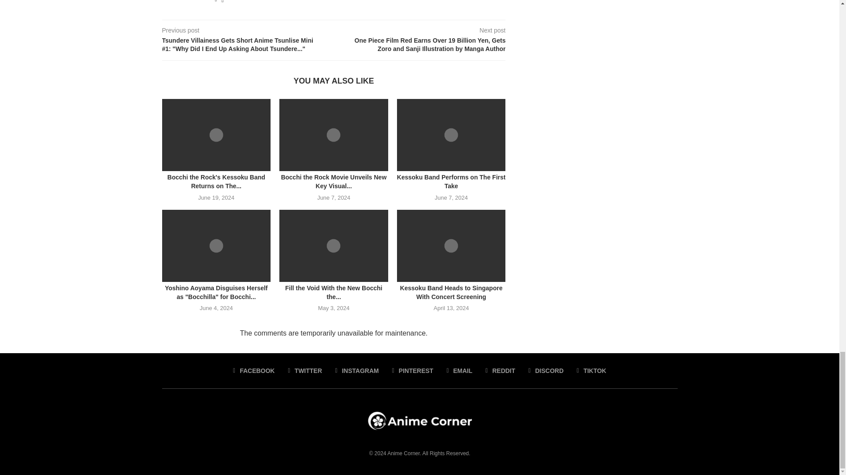 The width and height of the screenshot is (846, 475). I want to click on Bocchi the Rock Movie Unveils New Key Visual for 2nd Part, so click(334, 135).